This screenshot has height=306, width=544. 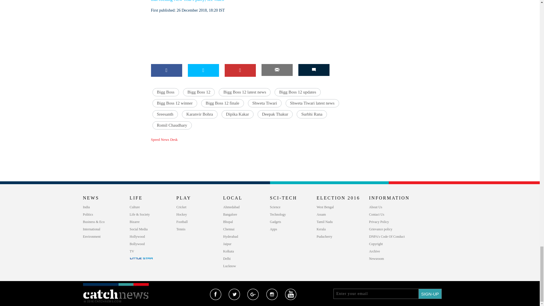 I want to click on Bigg Boss 12, so click(x=199, y=92).